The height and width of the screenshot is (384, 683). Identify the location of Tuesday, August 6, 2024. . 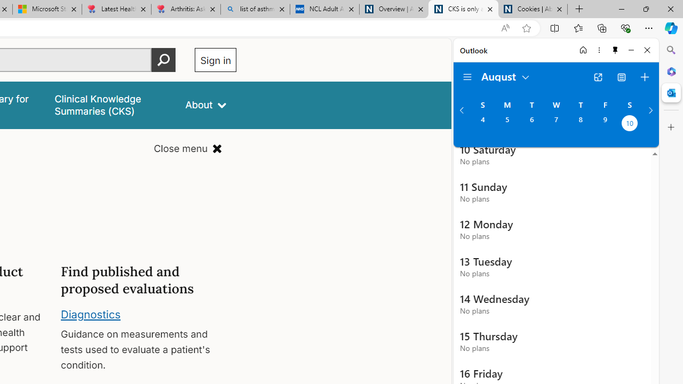
(531, 124).